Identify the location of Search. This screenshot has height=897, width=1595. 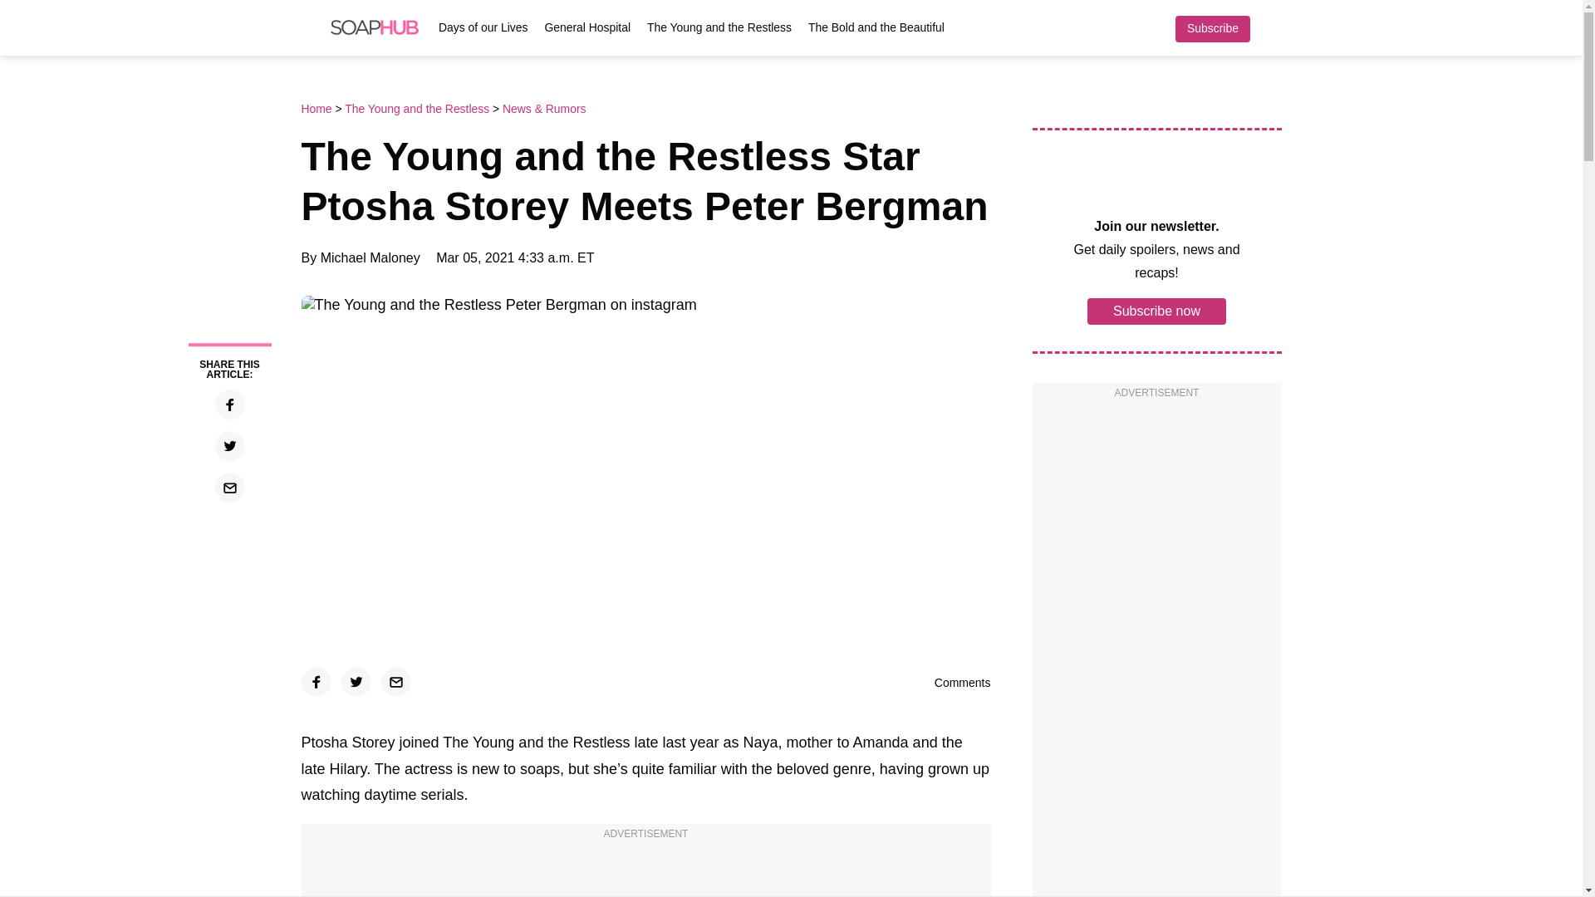
(1273, 28).